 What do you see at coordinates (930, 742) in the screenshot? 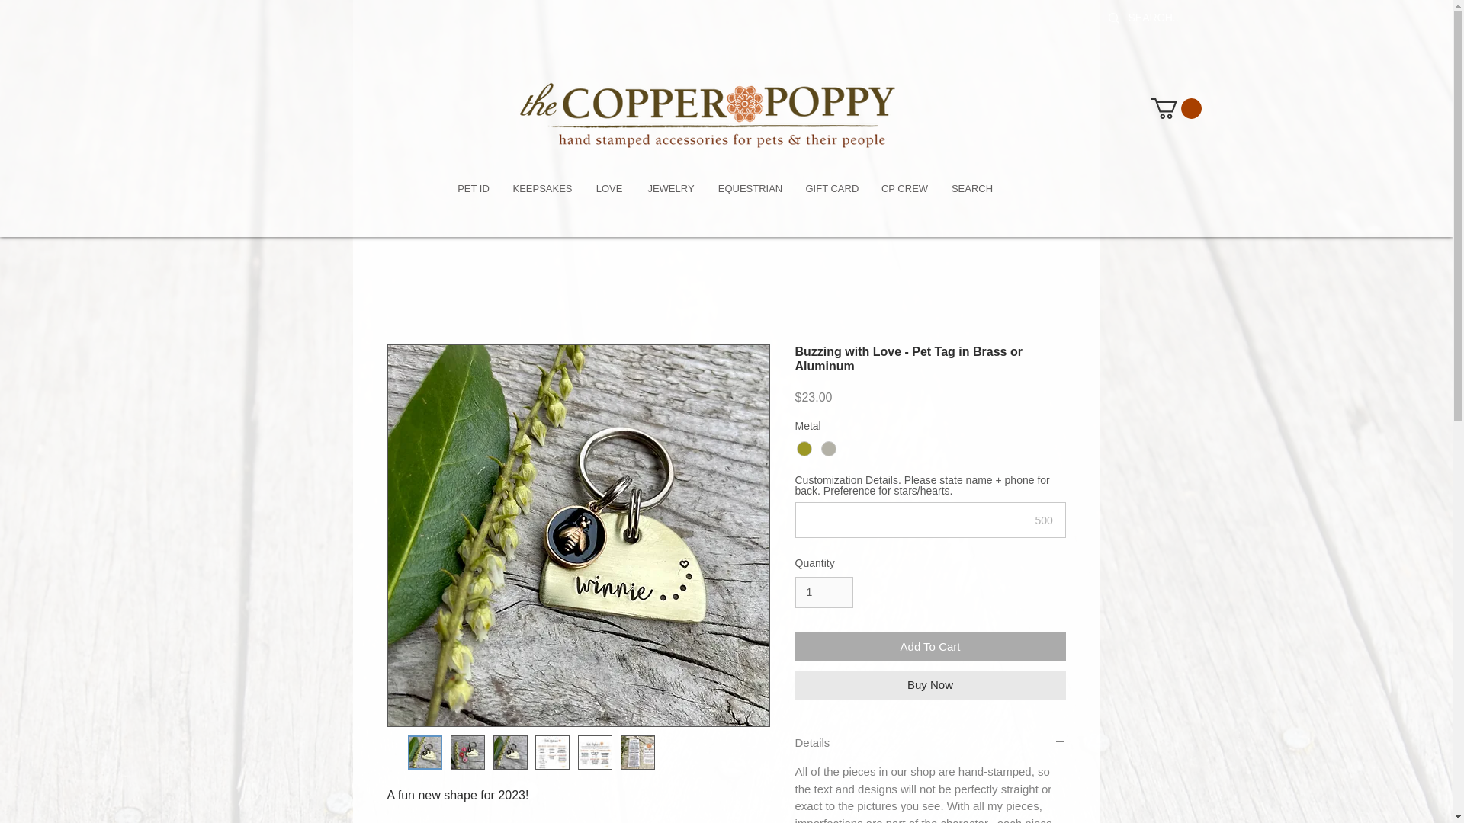
I see `Details` at bounding box center [930, 742].